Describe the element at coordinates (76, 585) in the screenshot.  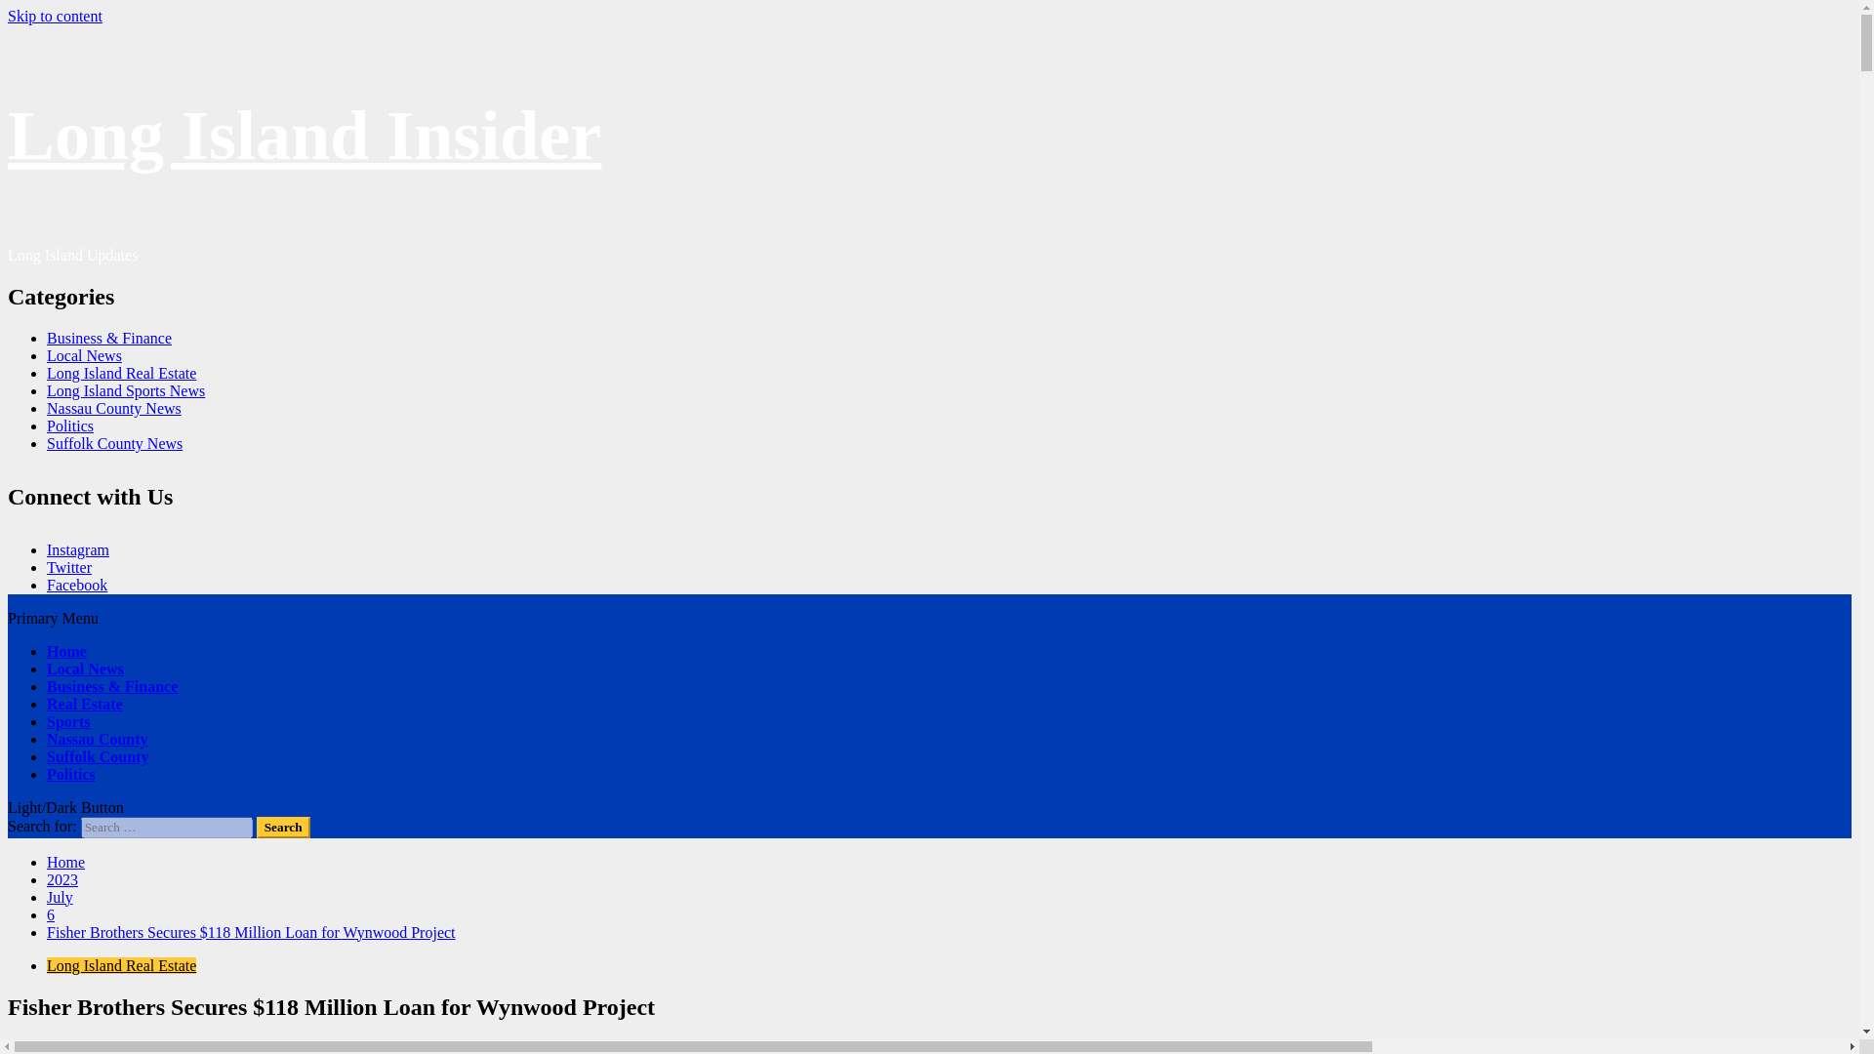
I see `Facebook` at that location.